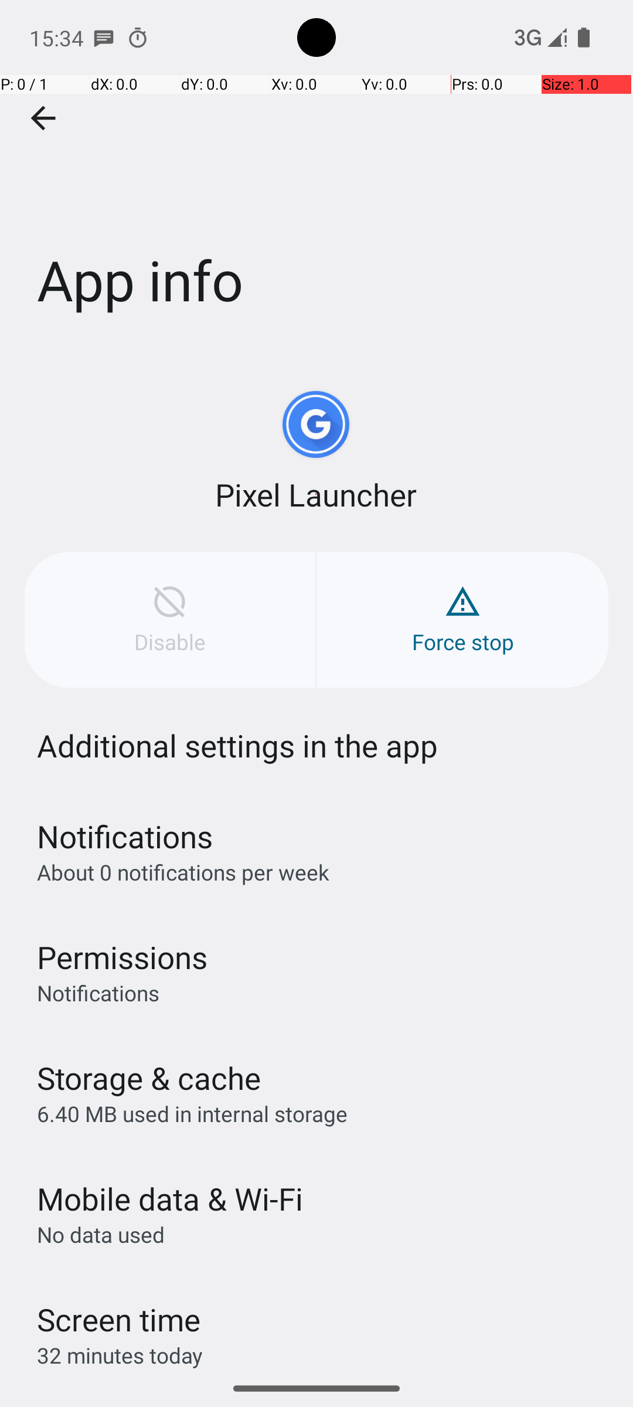  What do you see at coordinates (192, 1114) in the screenshot?
I see `6.40 MB used in internal storage` at bounding box center [192, 1114].